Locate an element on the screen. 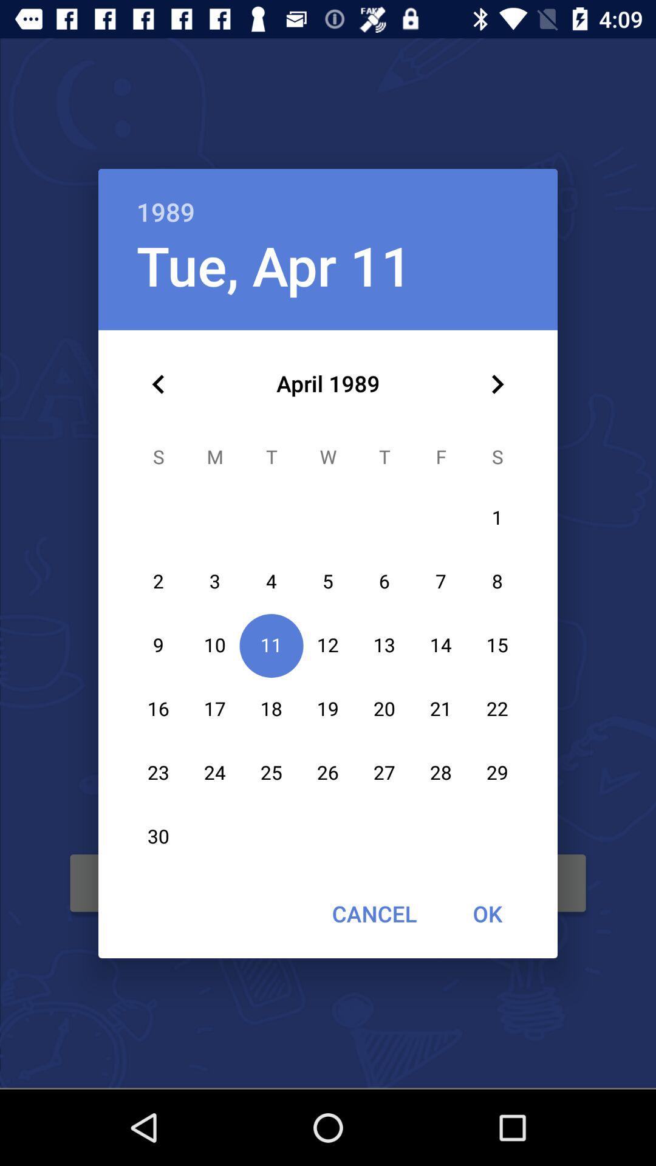 This screenshot has height=1166, width=656. click the item above tue, apr 11 is located at coordinates (328, 199).